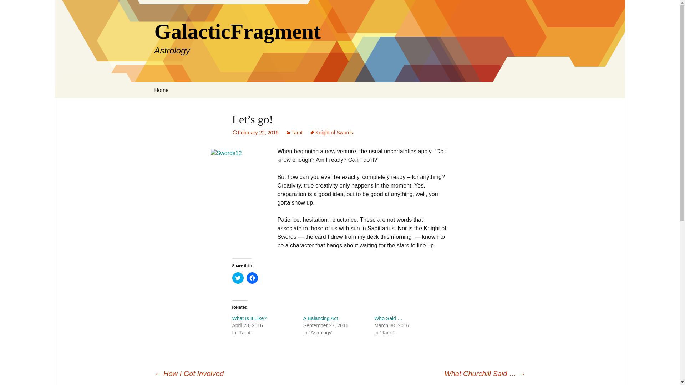 The height and width of the screenshot is (385, 685). I want to click on Click to share on Facebook, so click(252, 278).